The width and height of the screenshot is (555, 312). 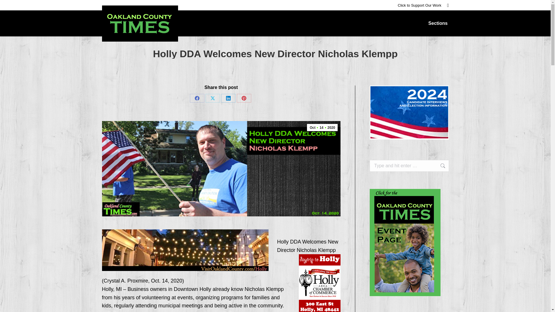 What do you see at coordinates (419, 5) in the screenshot?
I see `Click to Support Our Work` at bounding box center [419, 5].